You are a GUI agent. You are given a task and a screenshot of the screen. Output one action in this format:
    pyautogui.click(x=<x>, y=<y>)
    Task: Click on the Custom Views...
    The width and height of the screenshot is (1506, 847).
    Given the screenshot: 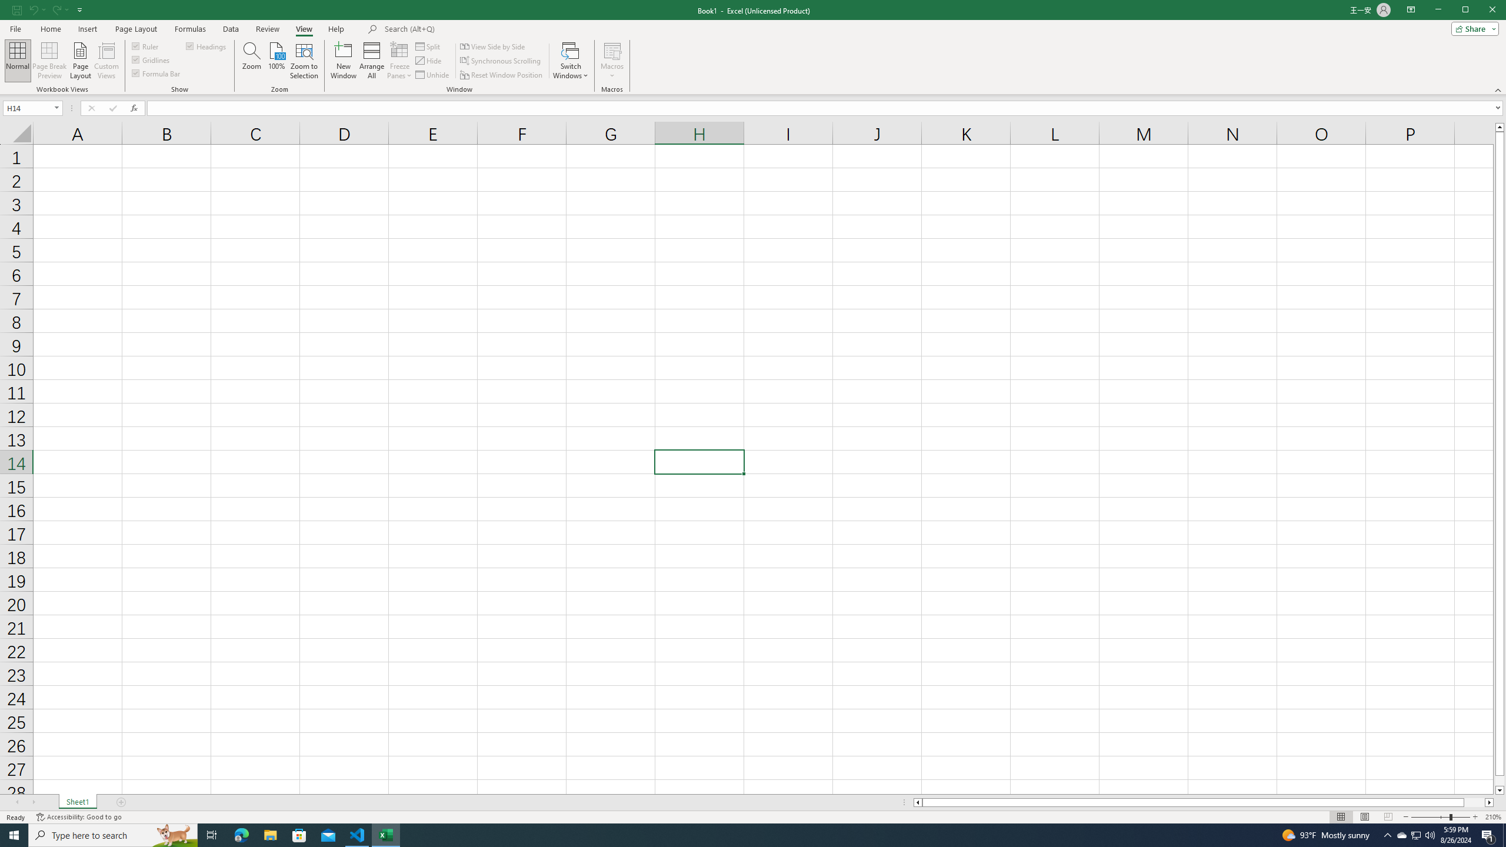 What is the action you would take?
    pyautogui.click(x=106, y=61)
    